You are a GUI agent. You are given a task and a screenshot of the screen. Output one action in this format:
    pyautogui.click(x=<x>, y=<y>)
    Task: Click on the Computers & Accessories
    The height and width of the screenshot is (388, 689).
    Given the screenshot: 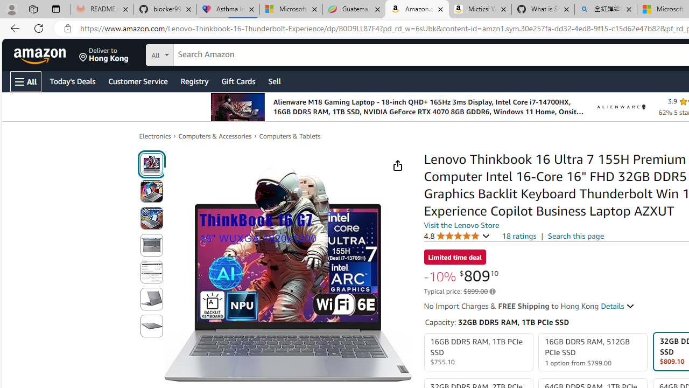 What is the action you would take?
    pyautogui.click(x=215, y=136)
    